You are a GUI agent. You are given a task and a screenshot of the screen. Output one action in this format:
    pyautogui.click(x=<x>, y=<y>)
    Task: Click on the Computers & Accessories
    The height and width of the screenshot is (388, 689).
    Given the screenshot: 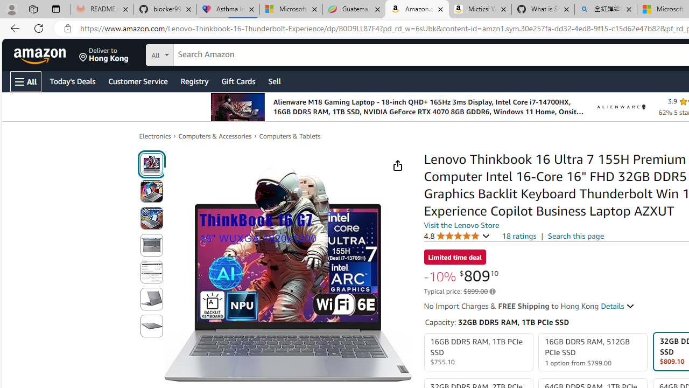 What is the action you would take?
    pyautogui.click(x=215, y=136)
    